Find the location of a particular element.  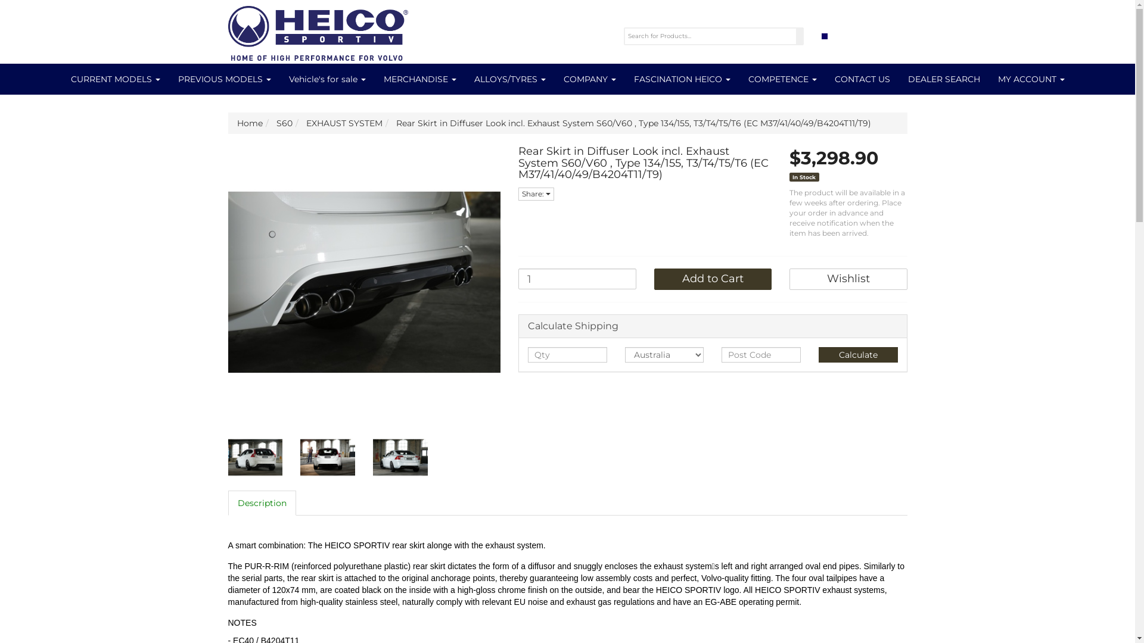

S60 is located at coordinates (285, 123).